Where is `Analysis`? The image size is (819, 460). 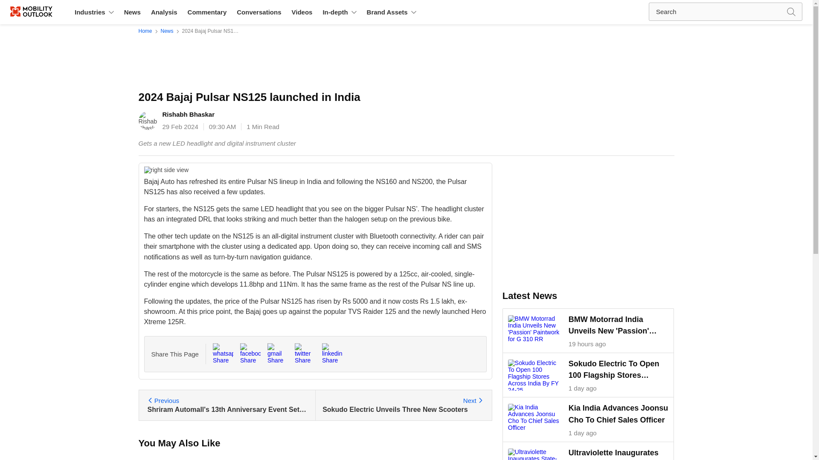
Analysis is located at coordinates (166, 170).